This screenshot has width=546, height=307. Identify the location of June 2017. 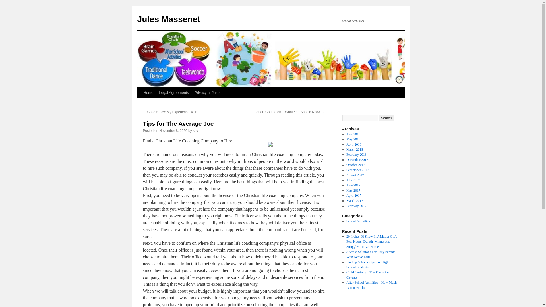
(353, 185).